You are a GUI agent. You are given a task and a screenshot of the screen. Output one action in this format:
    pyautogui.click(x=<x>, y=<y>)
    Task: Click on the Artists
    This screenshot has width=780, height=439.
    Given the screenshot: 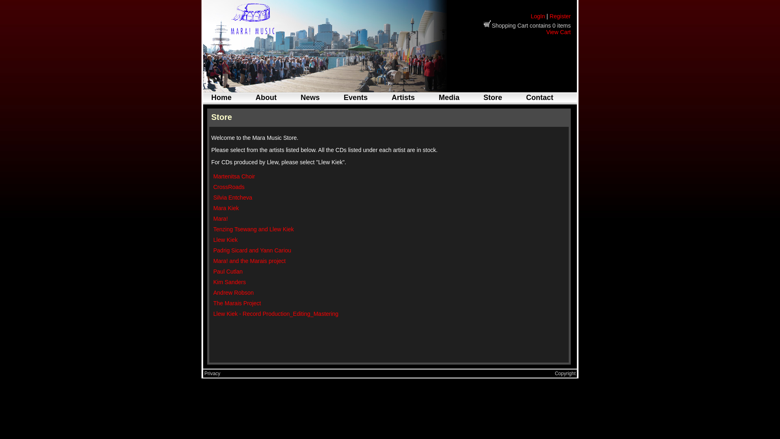 What is the action you would take?
    pyautogui.click(x=403, y=98)
    